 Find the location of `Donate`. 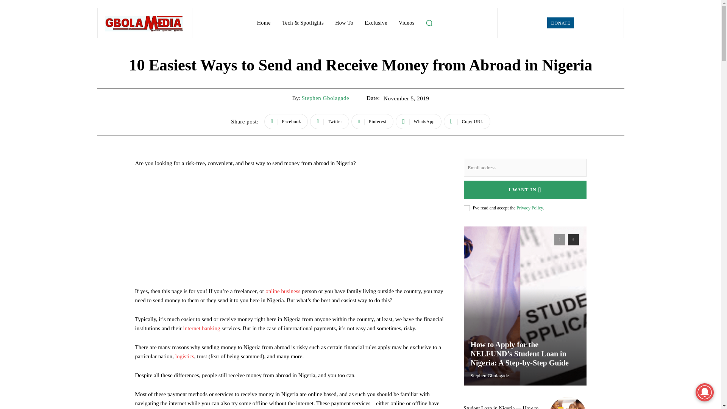

Donate is located at coordinates (560, 23).